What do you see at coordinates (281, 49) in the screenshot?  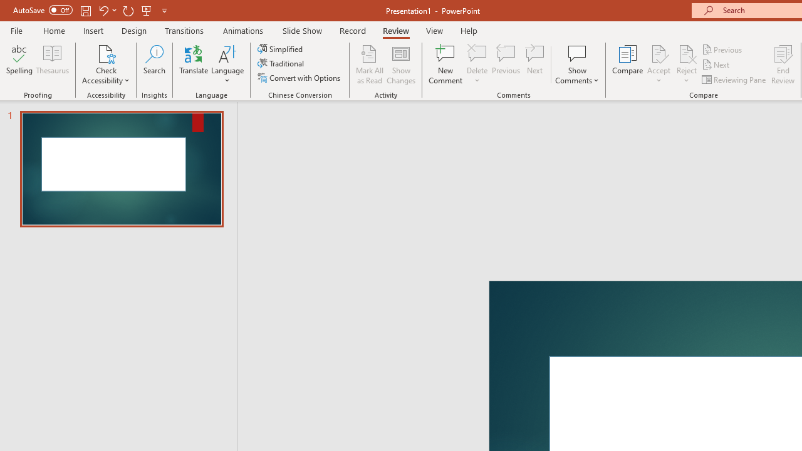 I see `Simplified` at bounding box center [281, 49].